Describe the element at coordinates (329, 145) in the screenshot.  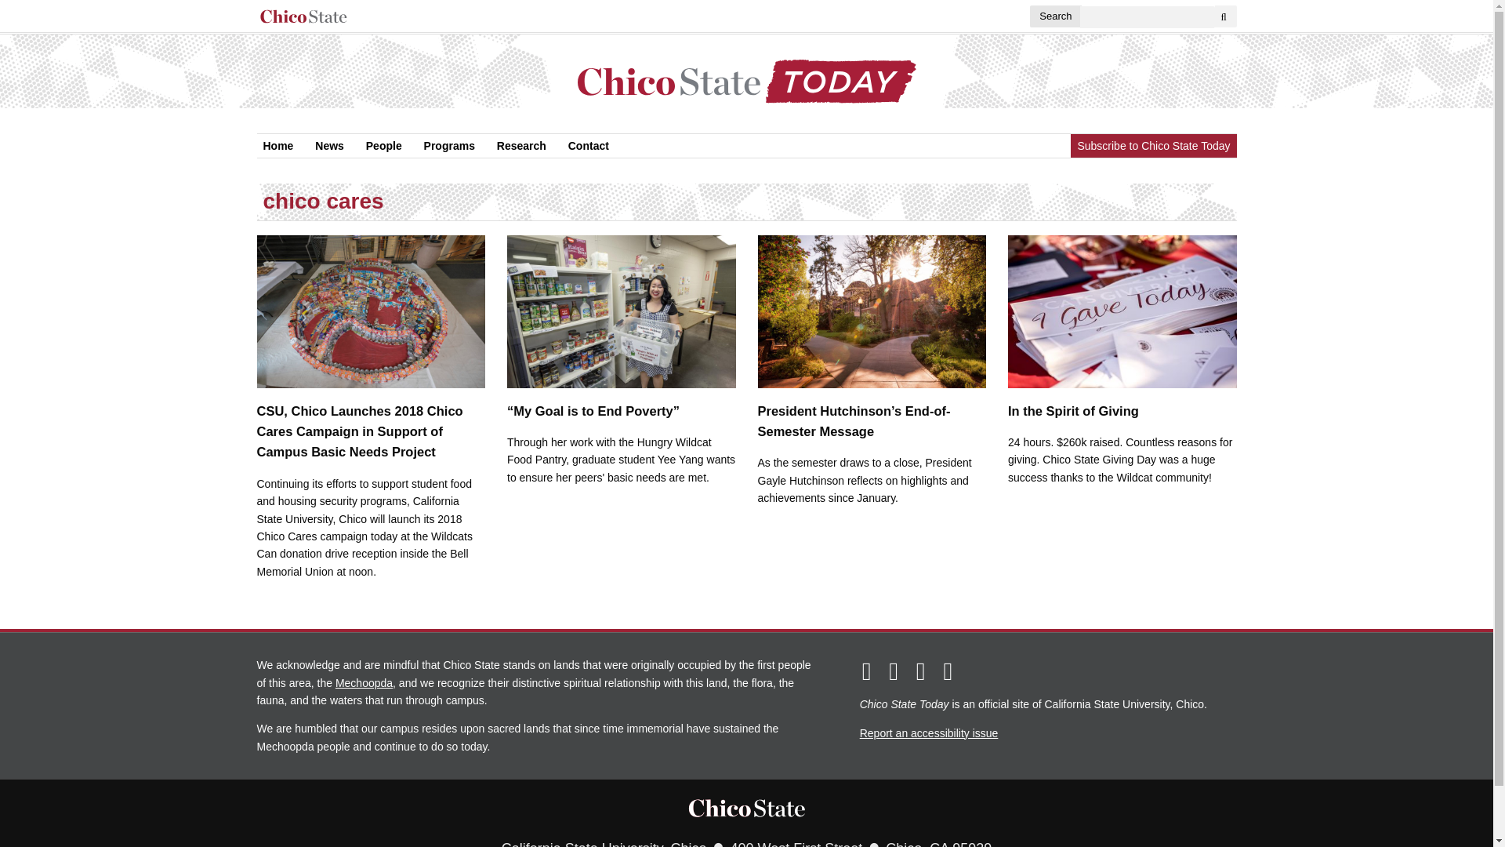
I see `News` at that location.